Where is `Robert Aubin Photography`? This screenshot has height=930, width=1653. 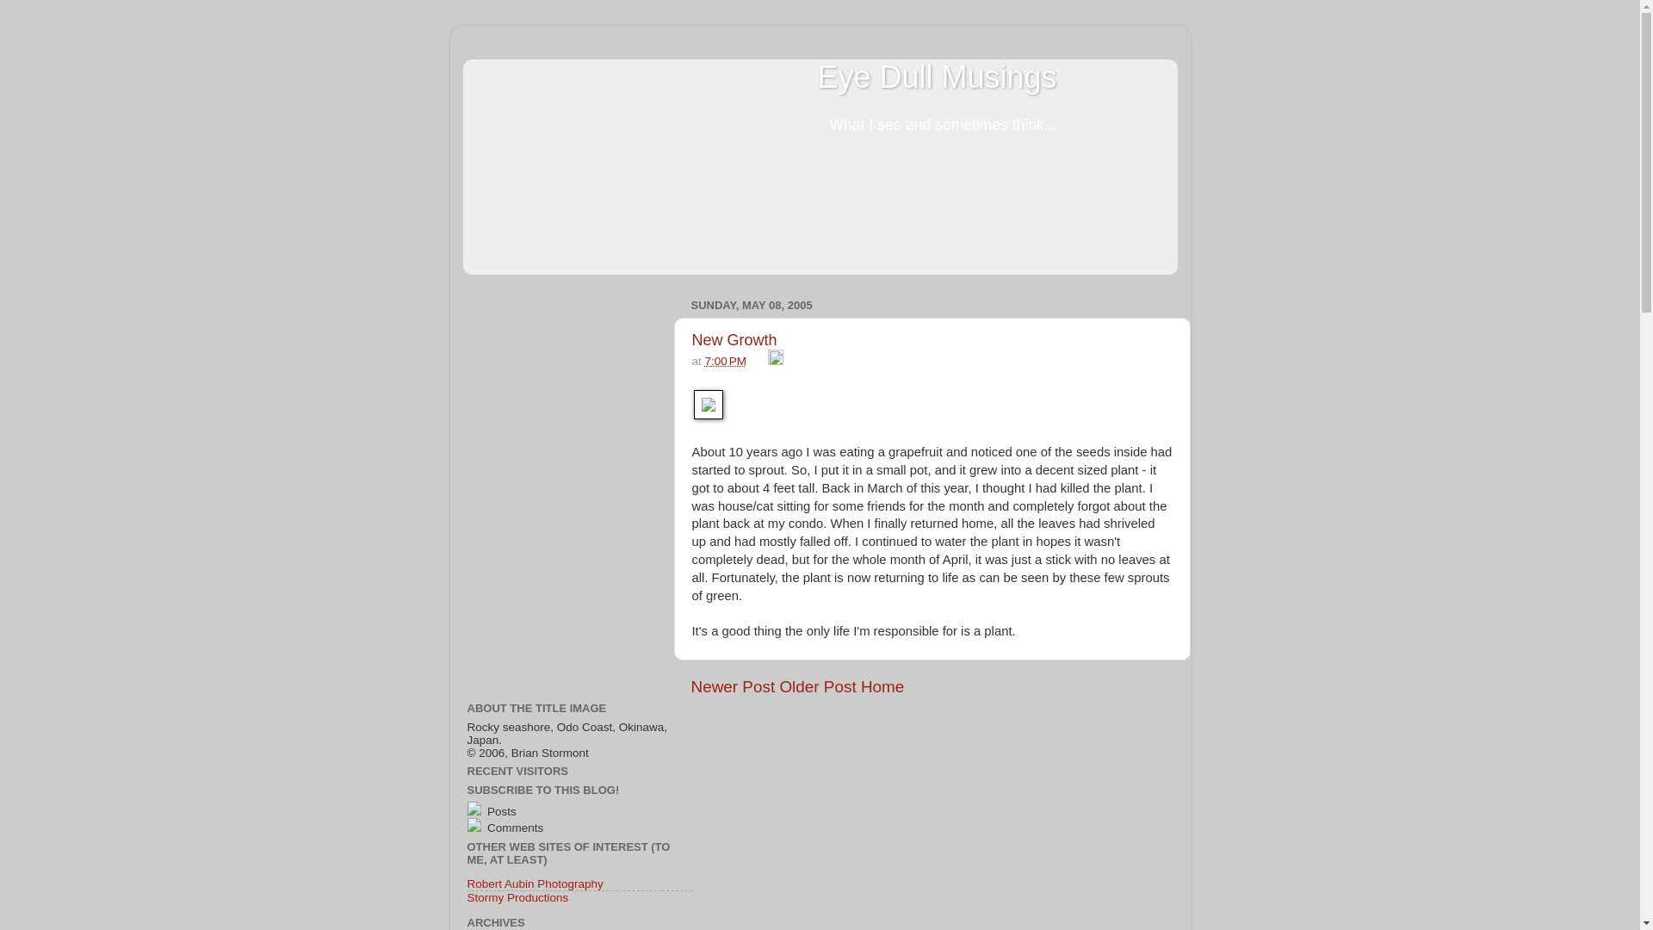
Robert Aubin Photography is located at coordinates (534, 883).